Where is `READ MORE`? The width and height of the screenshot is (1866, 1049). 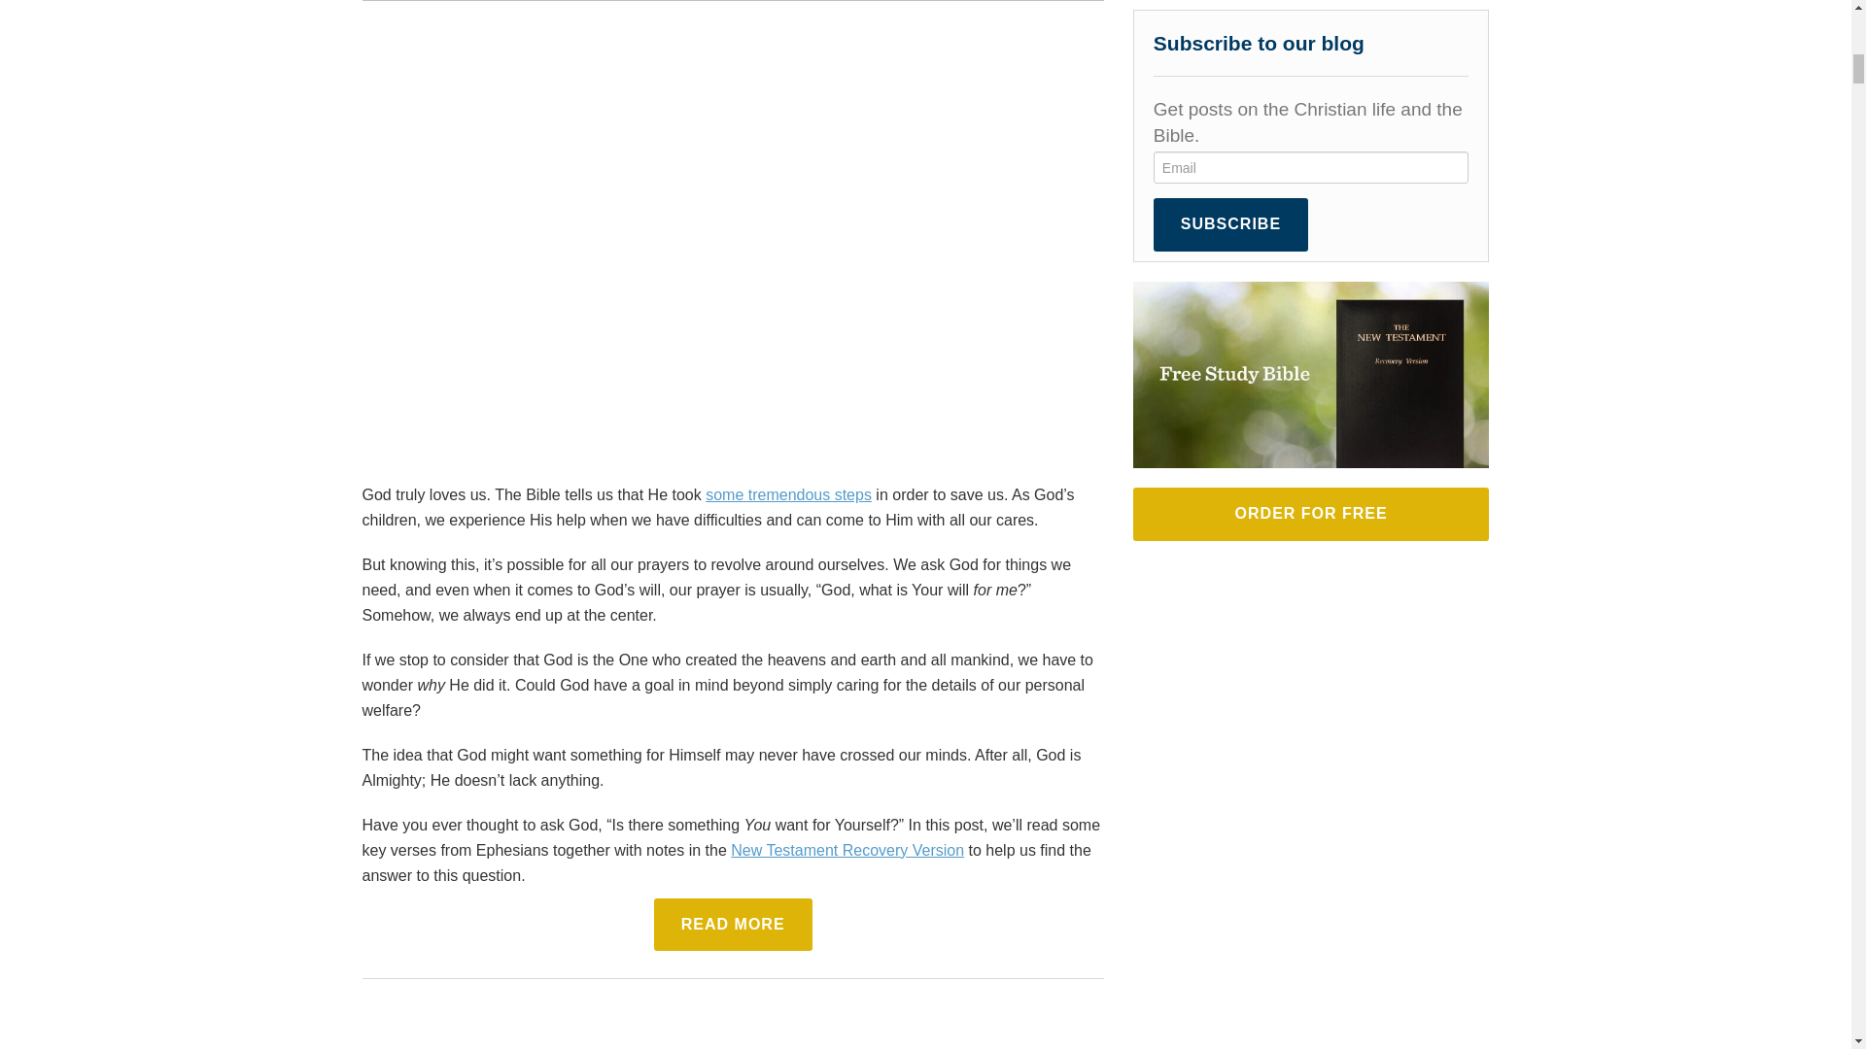 READ MORE is located at coordinates (733, 924).